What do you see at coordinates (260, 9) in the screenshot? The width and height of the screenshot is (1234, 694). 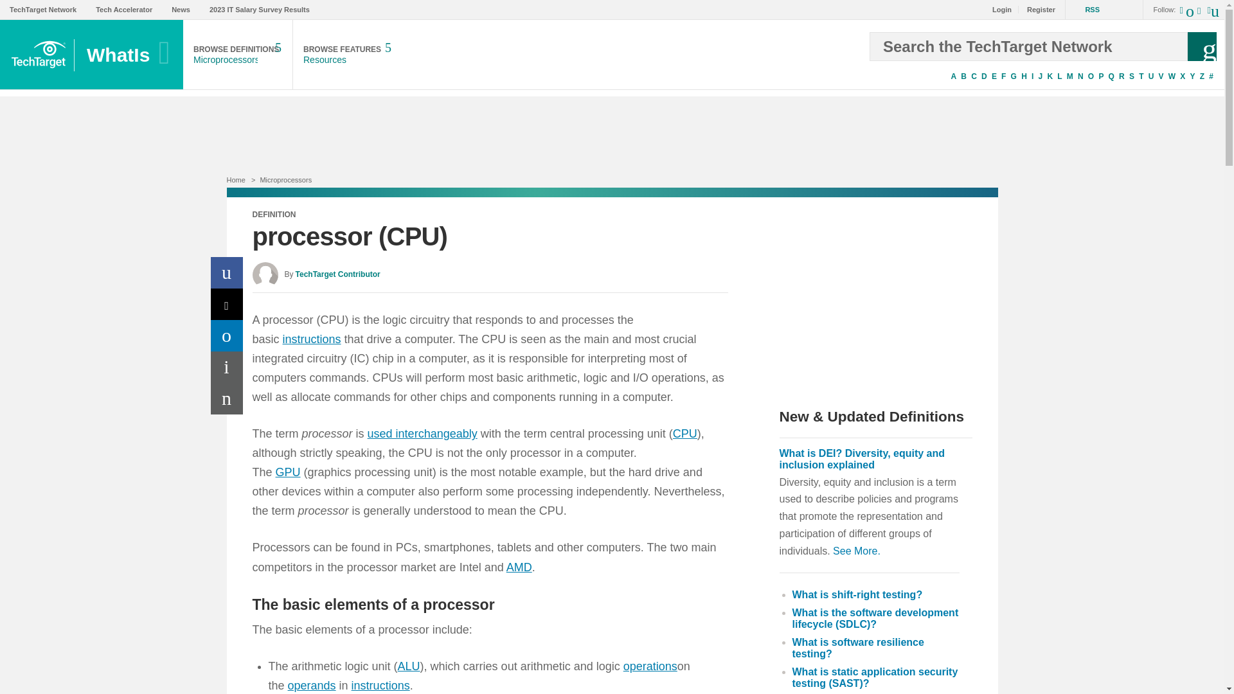 I see `TechTarget Network` at bounding box center [260, 9].